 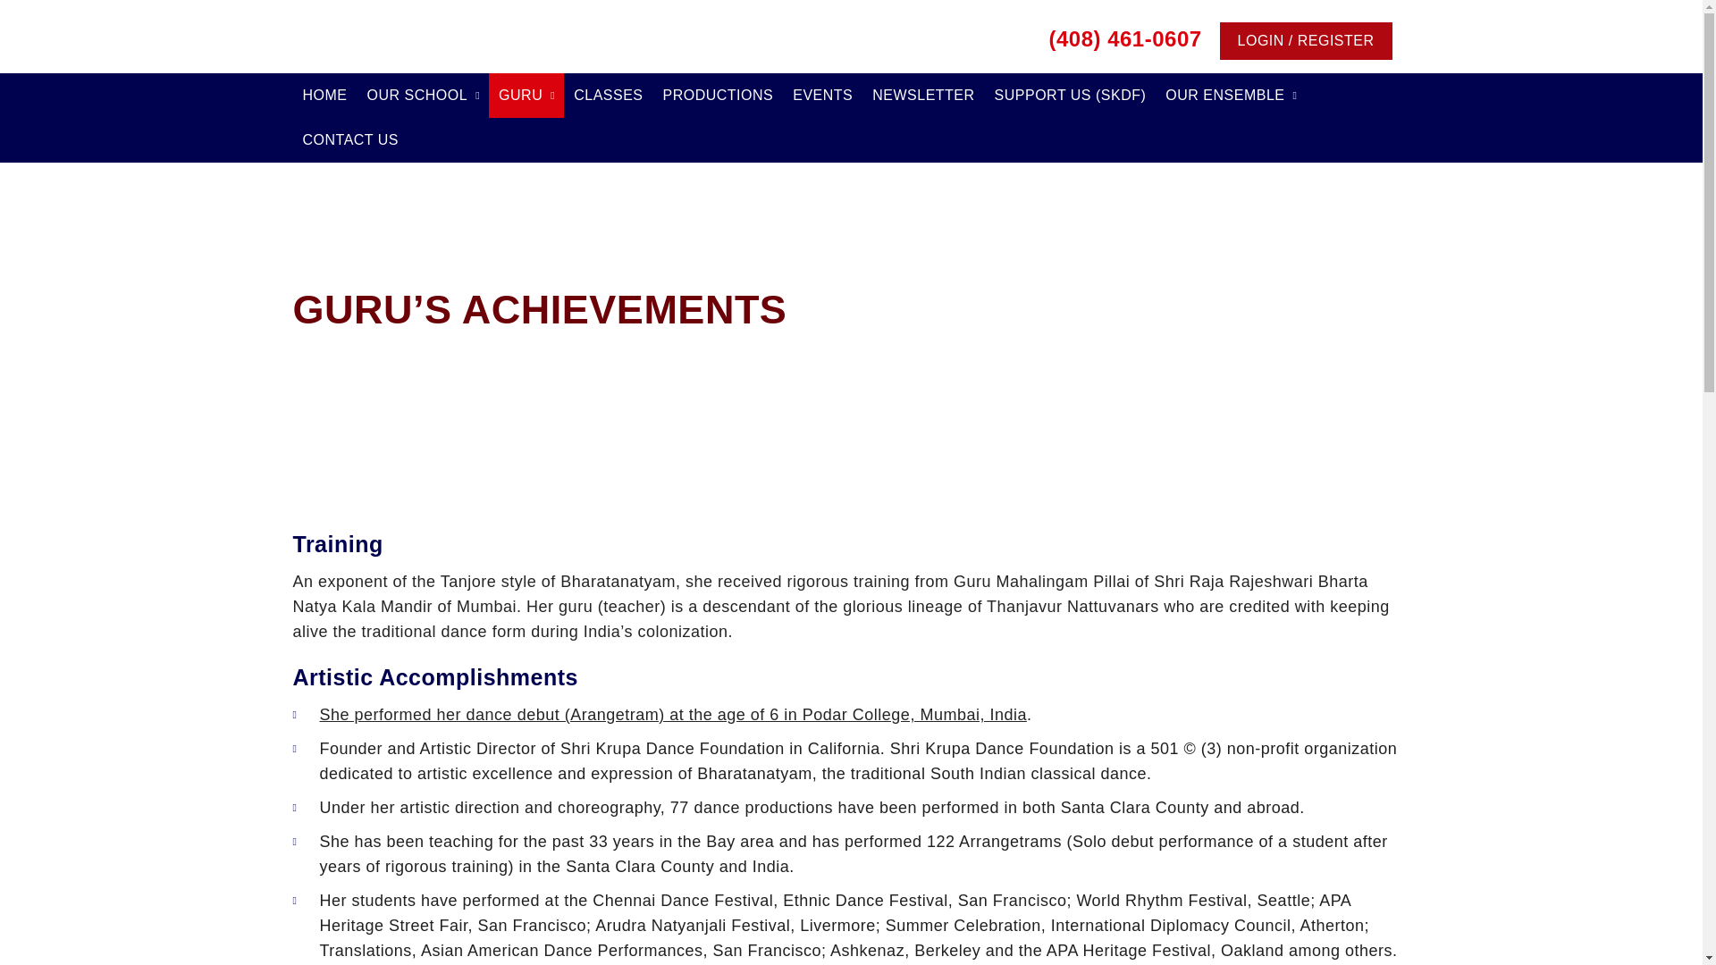 I want to click on EVENTS, so click(x=822, y=95).